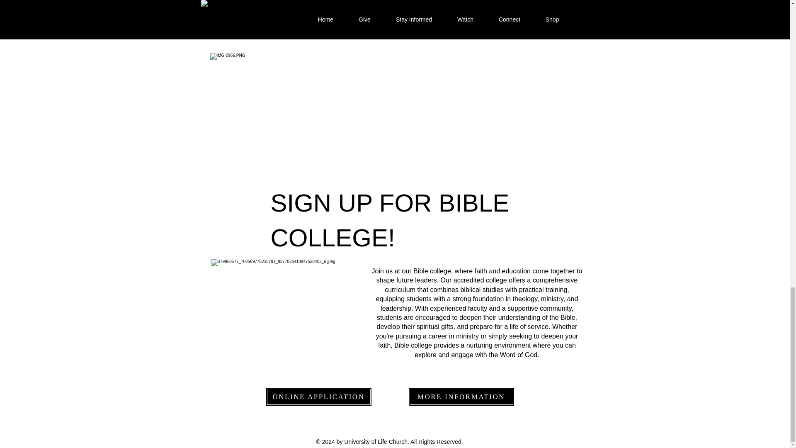 The width and height of the screenshot is (796, 448). What do you see at coordinates (318, 397) in the screenshot?
I see `ONLINE APPLICATION` at bounding box center [318, 397].